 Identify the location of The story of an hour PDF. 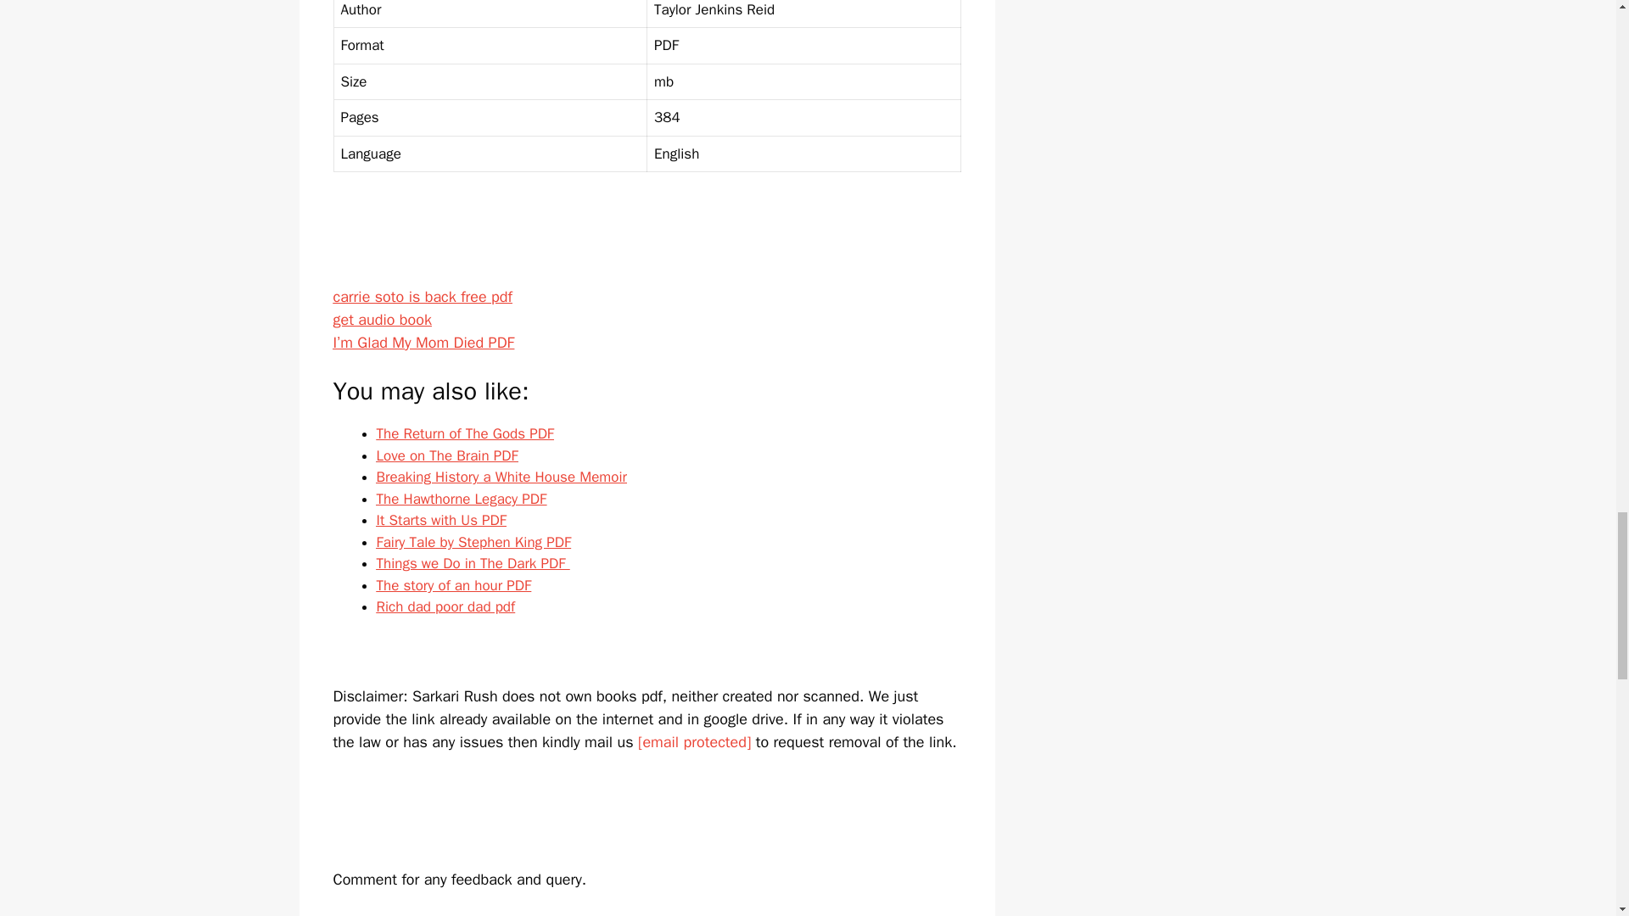
(454, 585).